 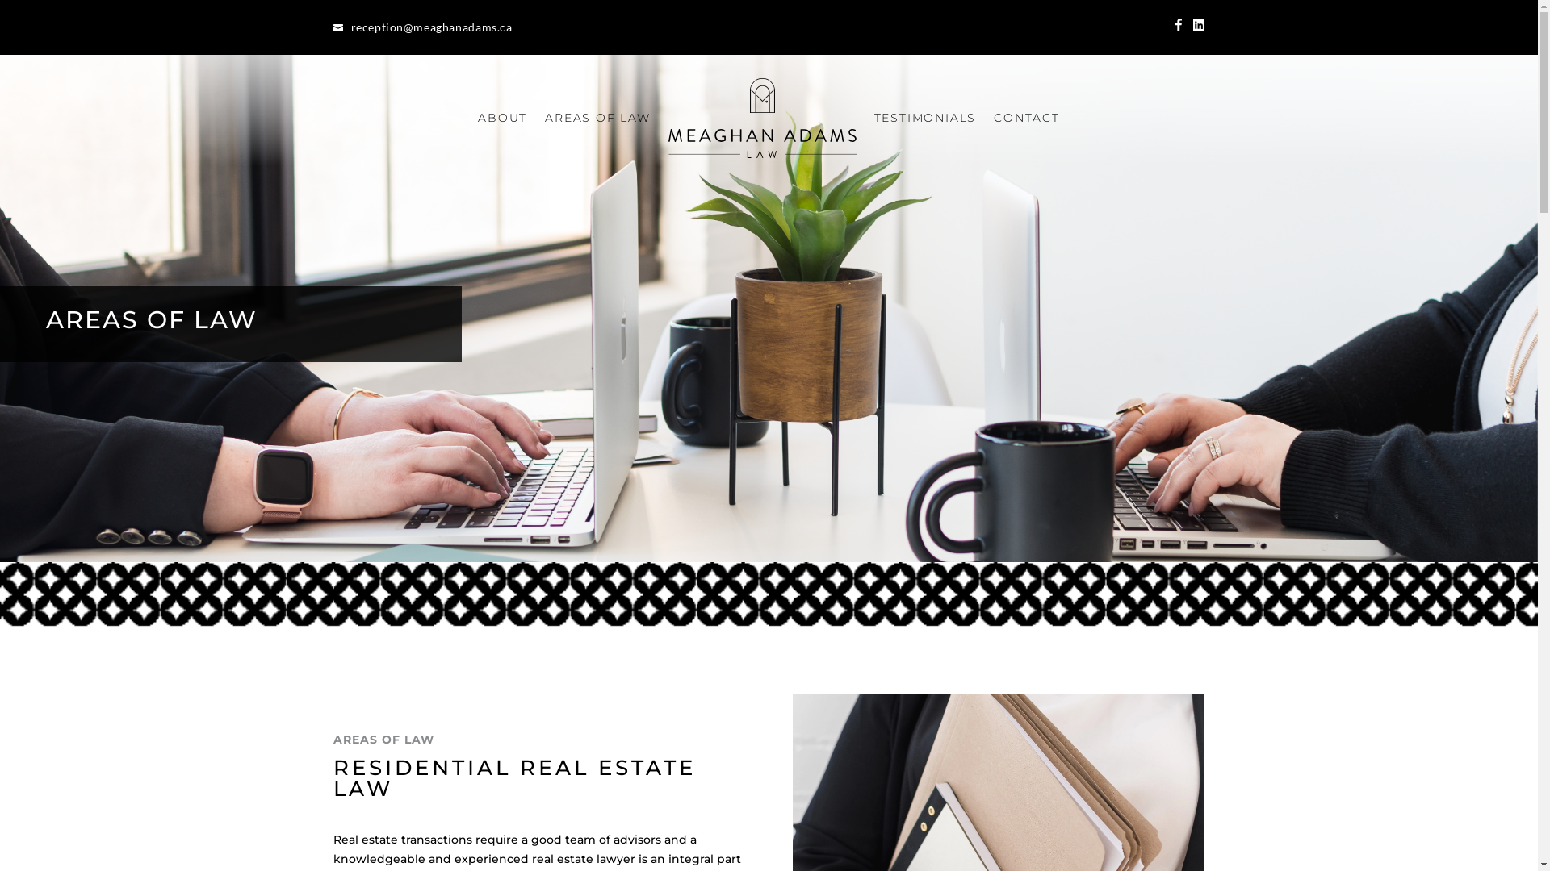 I want to click on AREAS OF LAW, so click(x=597, y=118).